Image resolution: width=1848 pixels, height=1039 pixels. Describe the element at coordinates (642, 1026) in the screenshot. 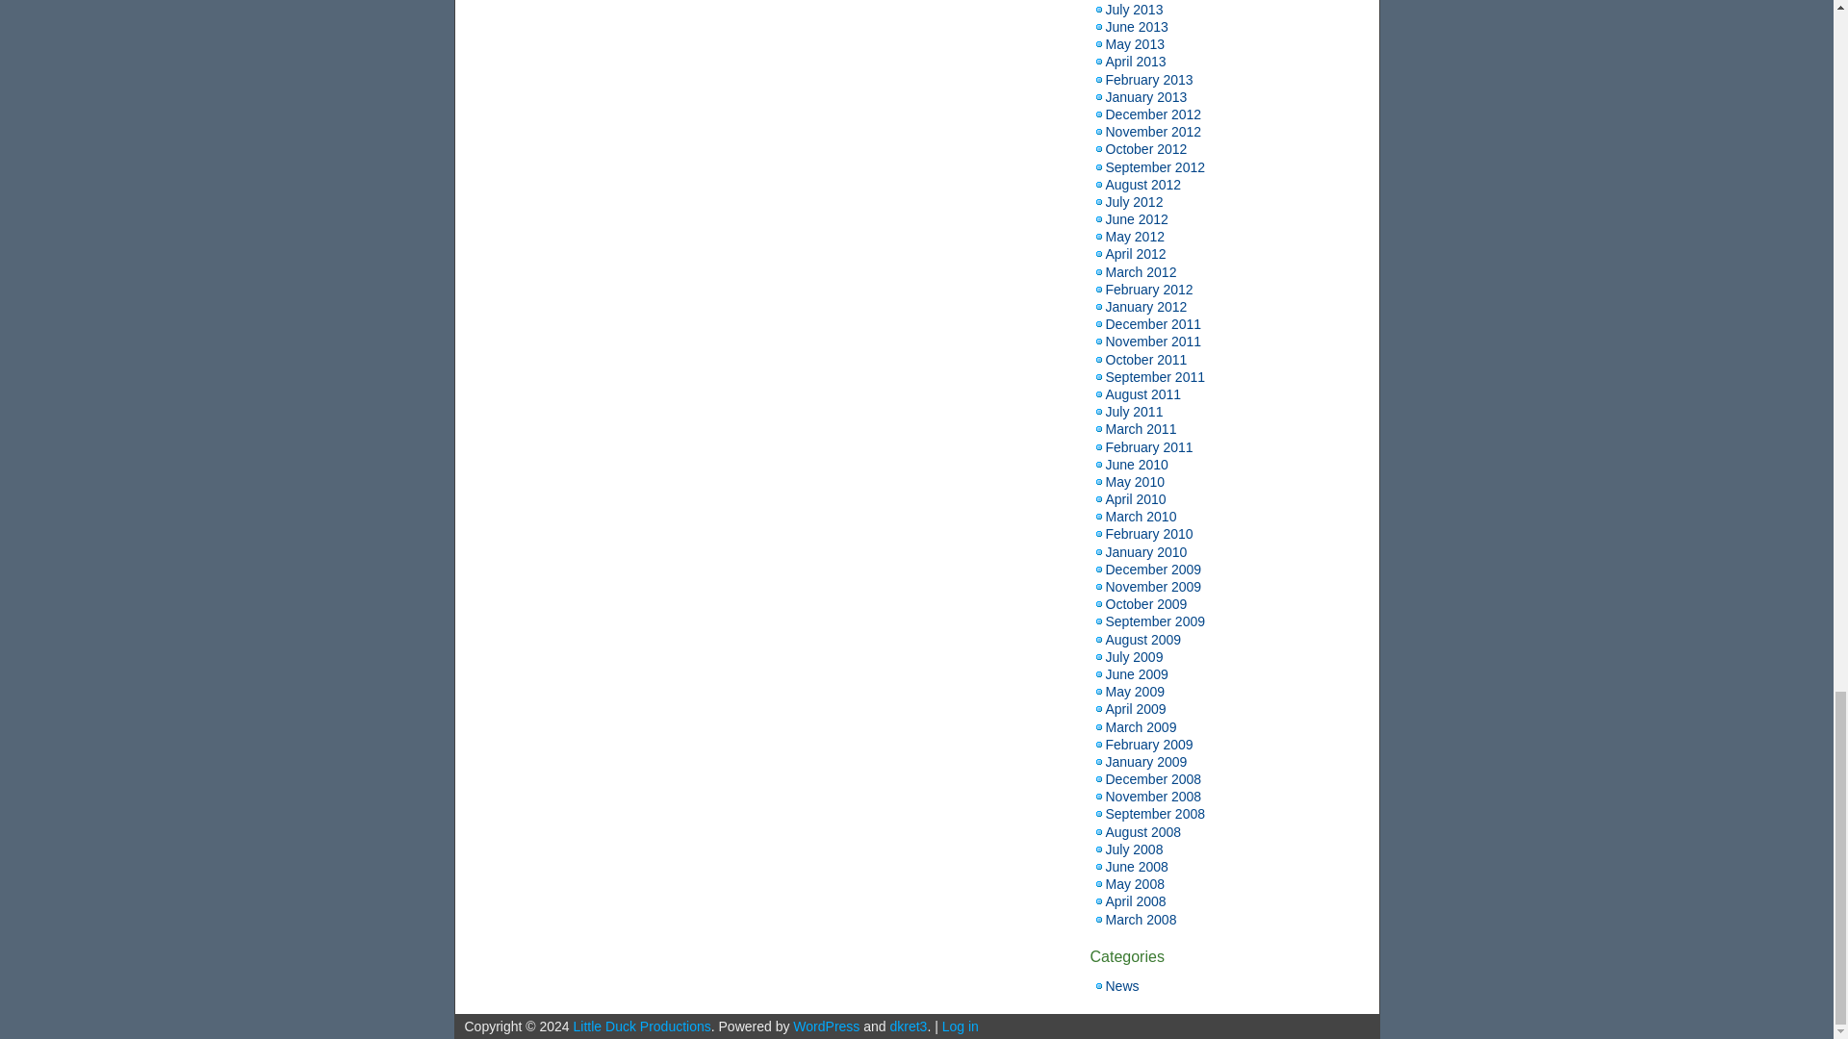

I see `Little Duck Productions` at that location.